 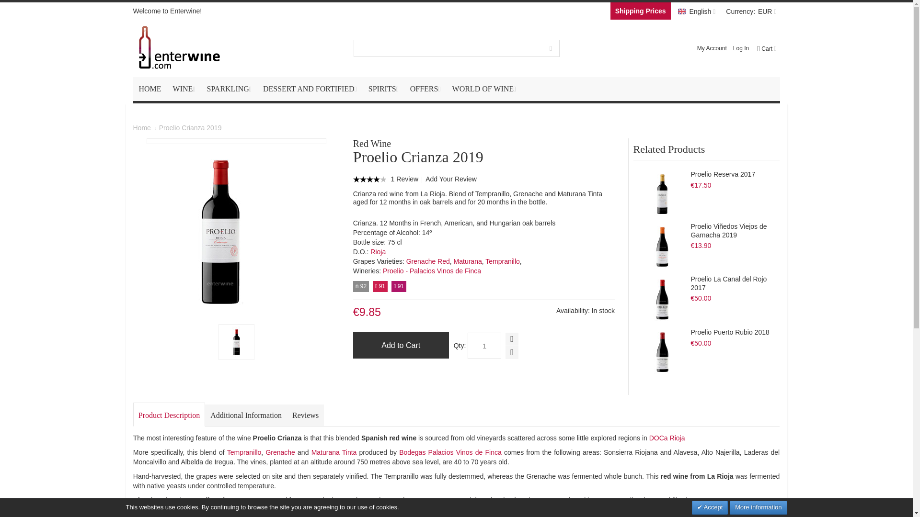 I want to click on Rioja, so click(x=378, y=252).